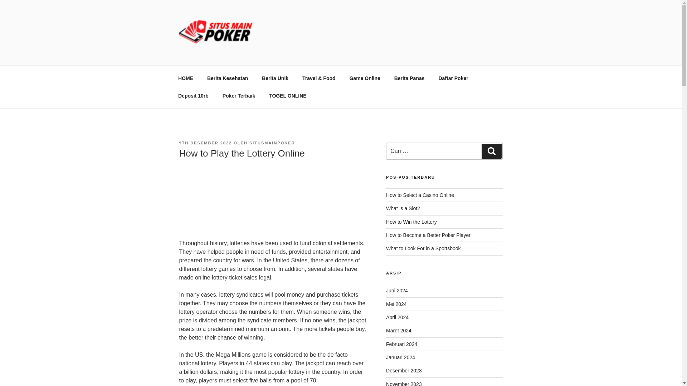 This screenshot has width=687, height=386. Describe the element at coordinates (185, 78) in the screenshot. I see `HOME` at that location.